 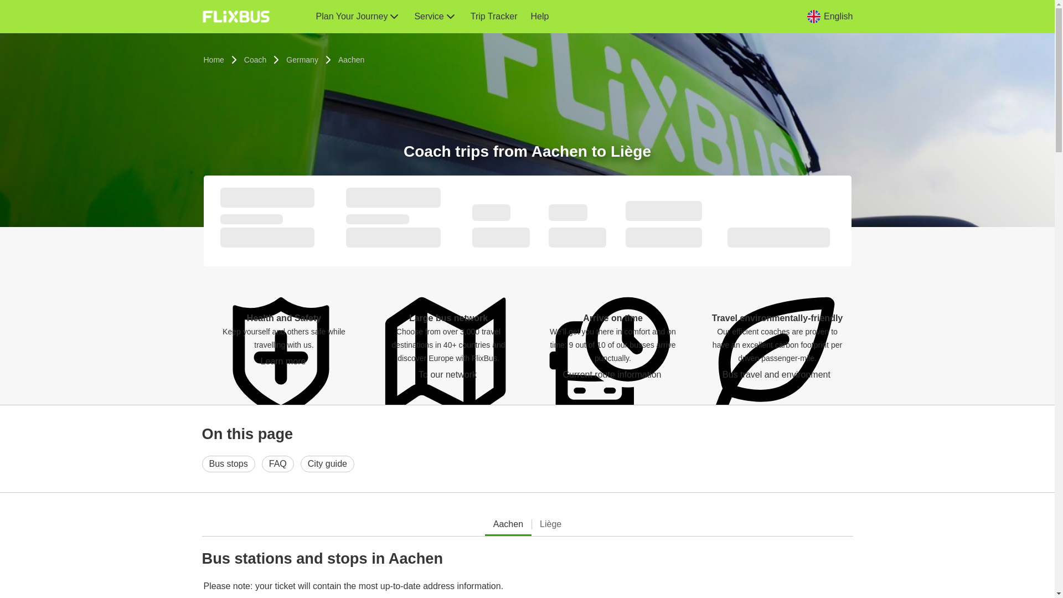 I want to click on Current route information, so click(x=612, y=374).